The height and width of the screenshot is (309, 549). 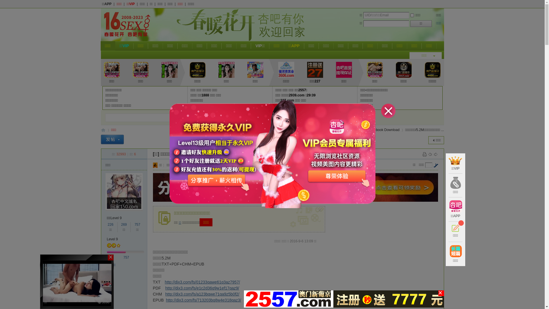 What do you see at coordinates (126, 257) in the screenshot?
I see `757` at bounding box center [126, 257].